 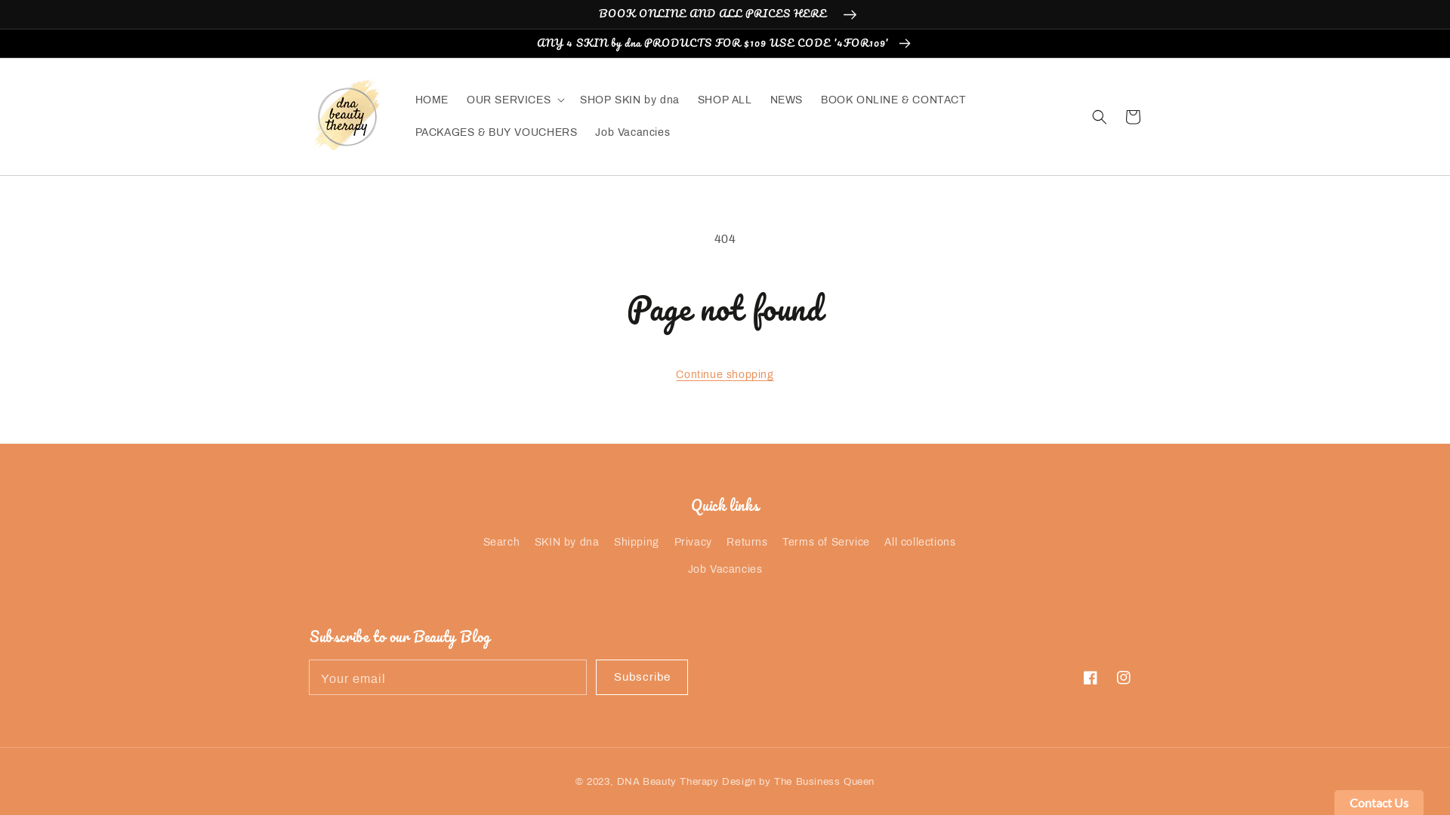 I want to click on HOME, so click(x=432, y=100).